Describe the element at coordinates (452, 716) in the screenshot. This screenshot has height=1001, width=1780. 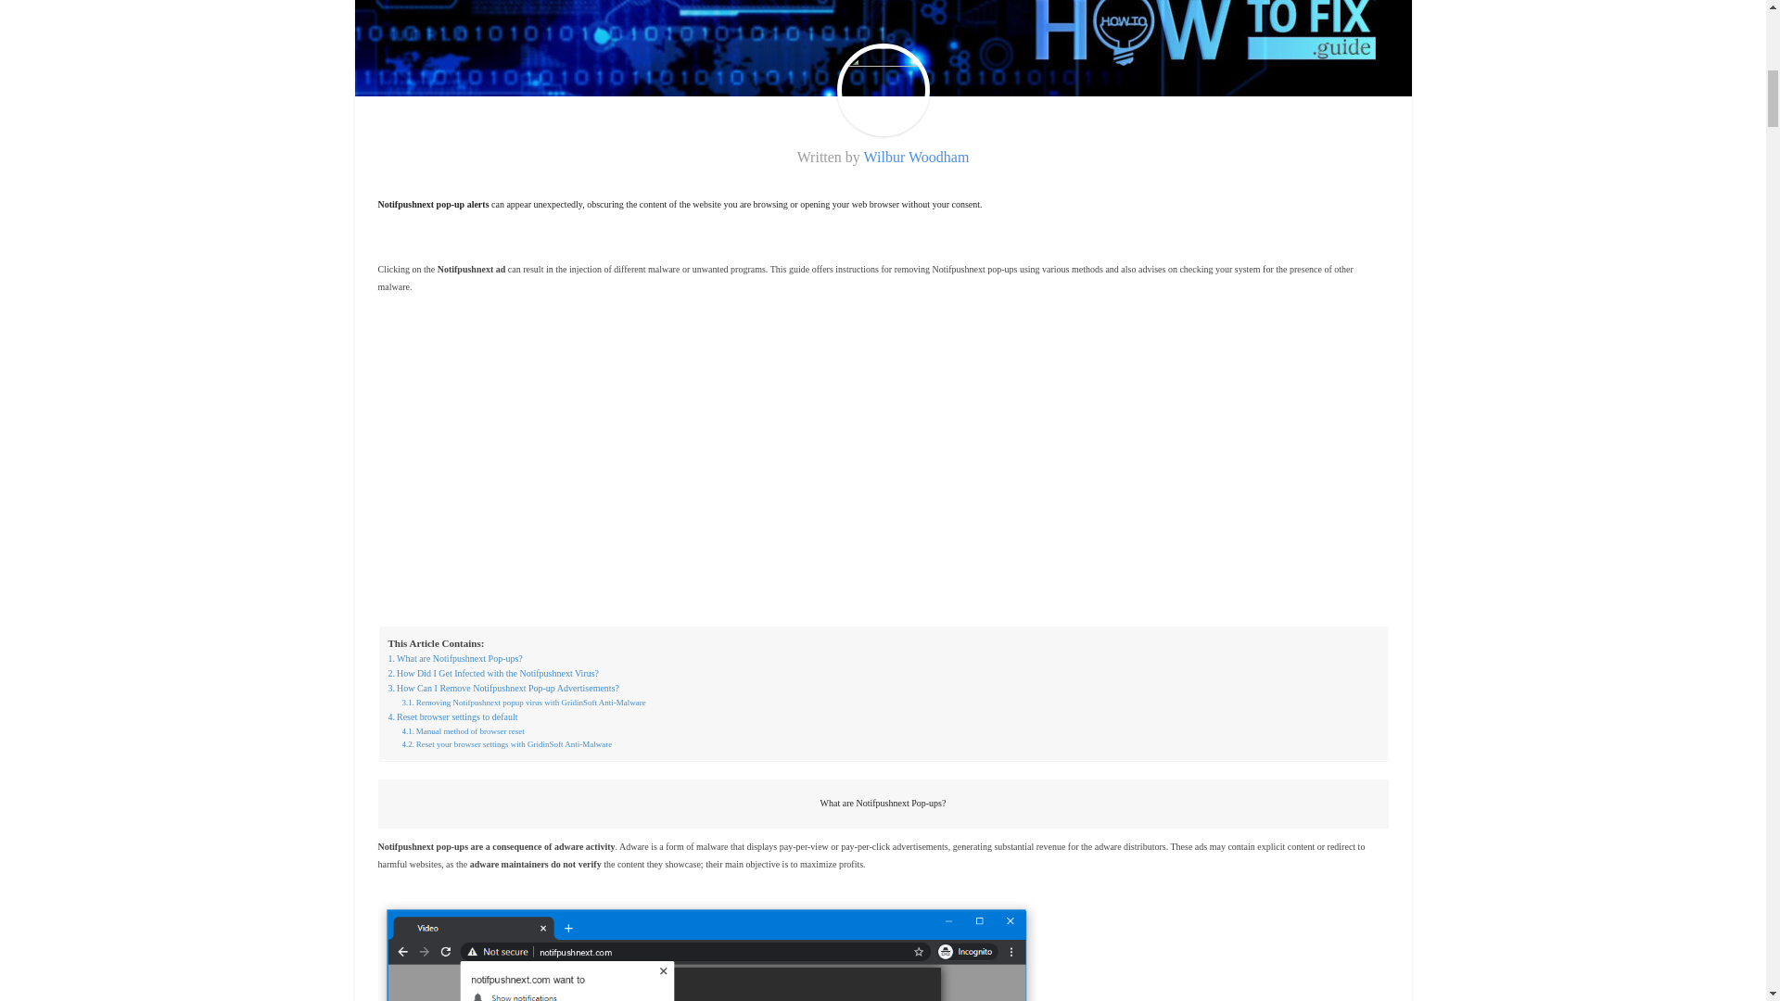
I see `Reset browser settings to default` at that location.